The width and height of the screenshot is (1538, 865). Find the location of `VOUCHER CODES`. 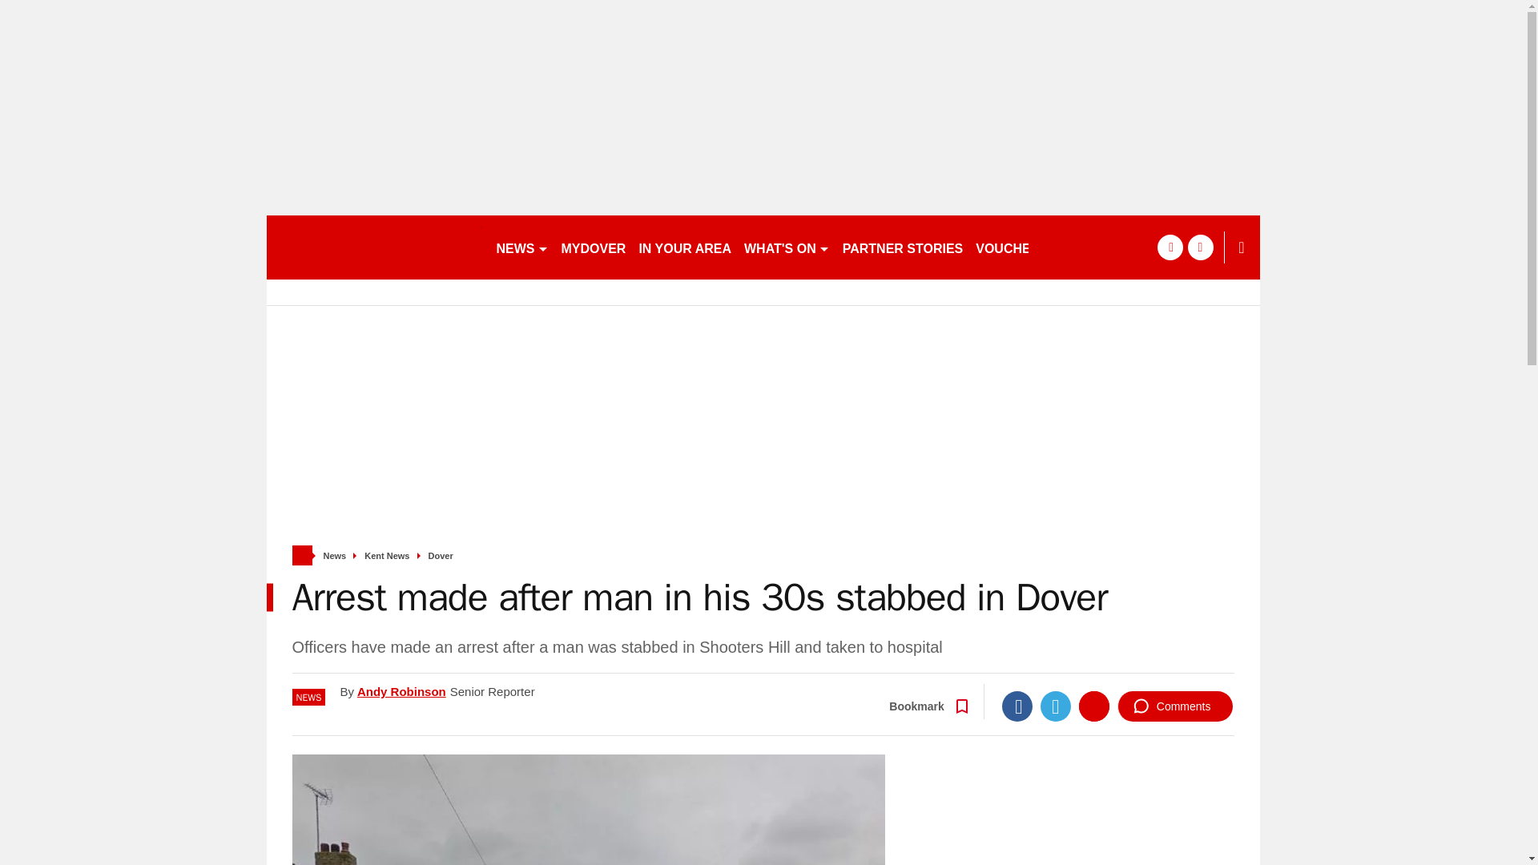

VOUCHER CODES is located at coordinates (1038, 247).